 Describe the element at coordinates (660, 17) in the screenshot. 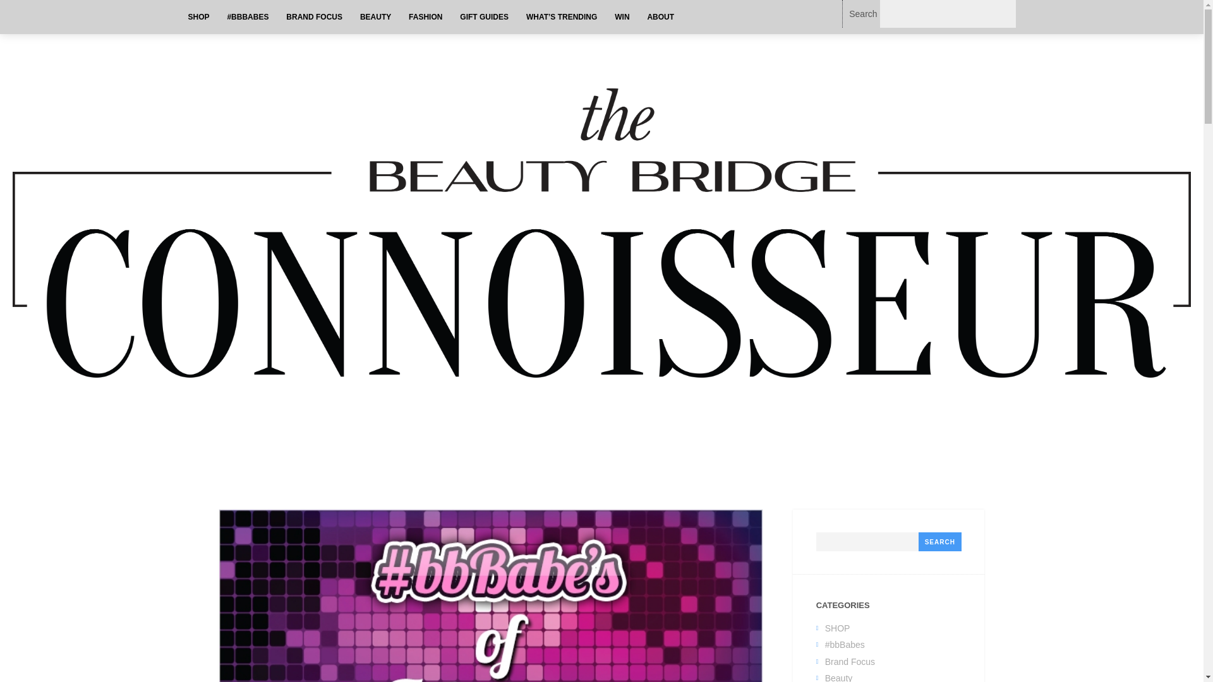

I see `ABOUT` at that location.